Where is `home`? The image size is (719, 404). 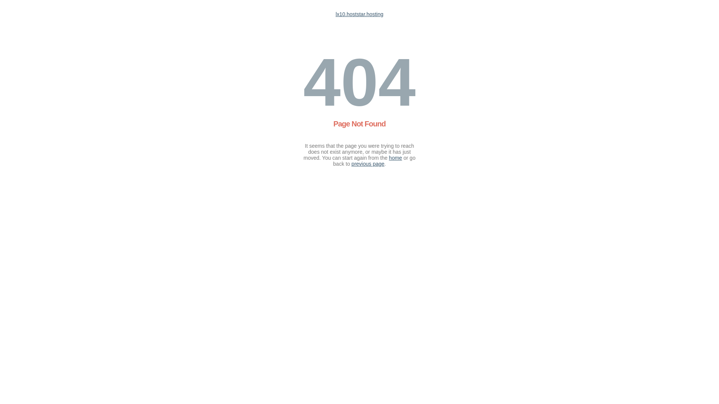
home is located at coordinates (395, 158).